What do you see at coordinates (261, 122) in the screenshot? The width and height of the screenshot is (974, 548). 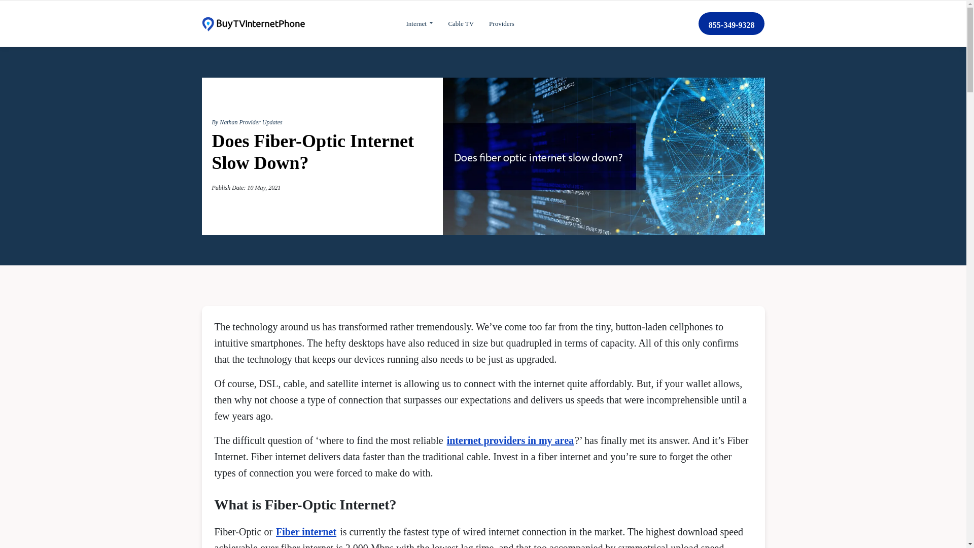 I see `Provider Updates` at bounding box center [261, 122].